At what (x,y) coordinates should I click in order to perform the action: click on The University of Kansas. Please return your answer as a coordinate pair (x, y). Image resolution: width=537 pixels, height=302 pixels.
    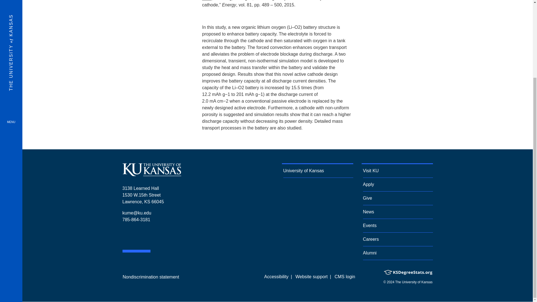
    Looking at the image, I should click on (152, 174).